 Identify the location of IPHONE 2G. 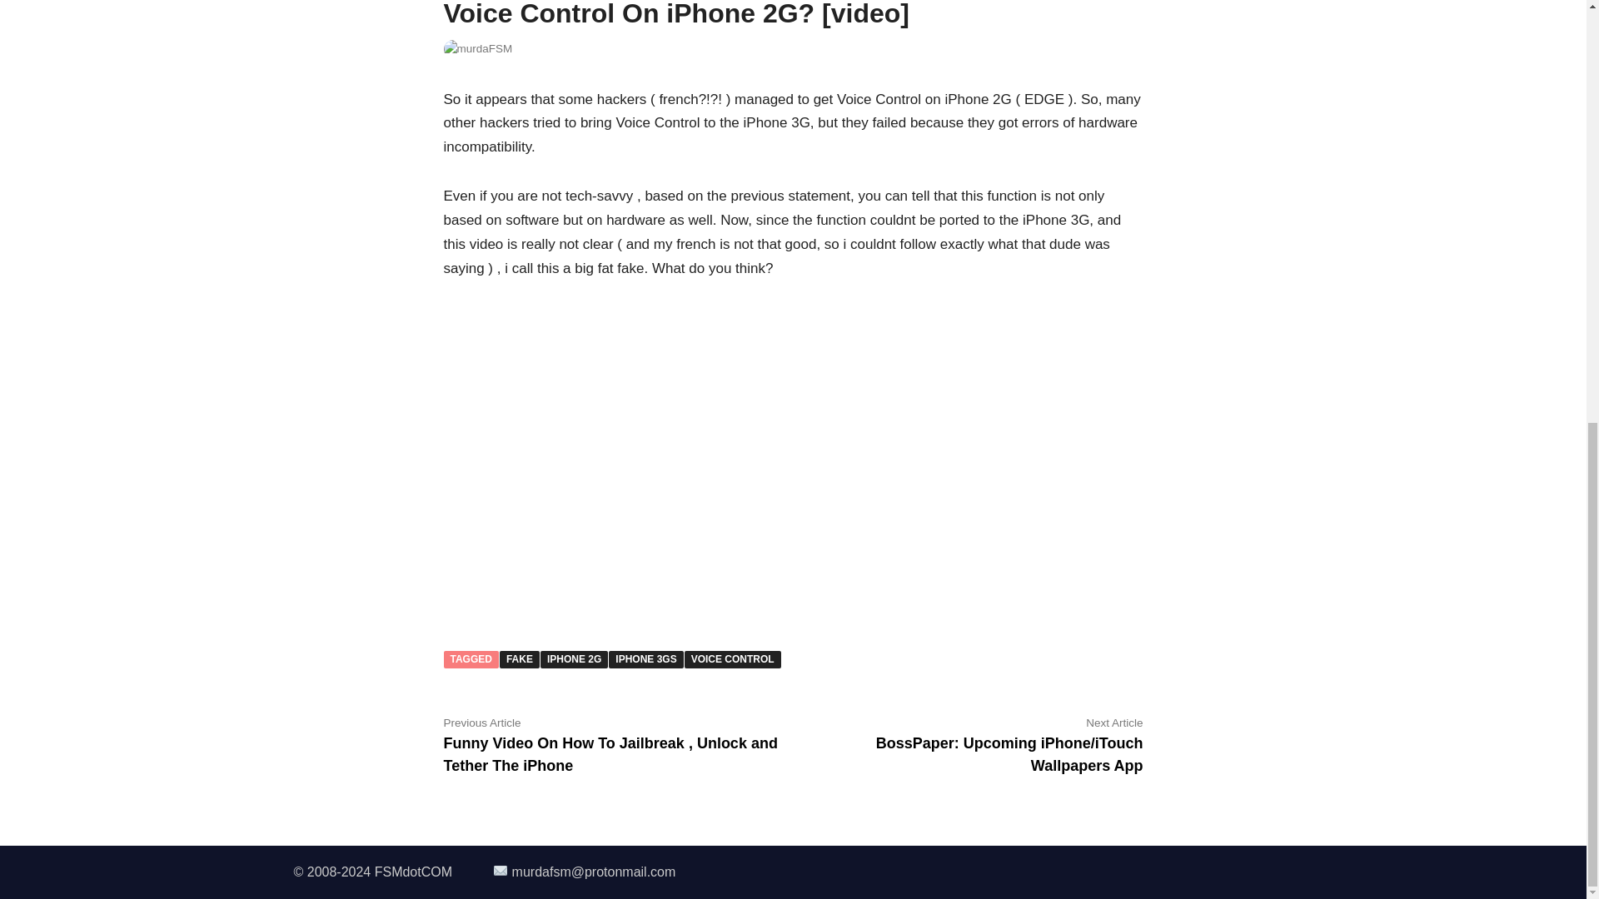
(573, 659).